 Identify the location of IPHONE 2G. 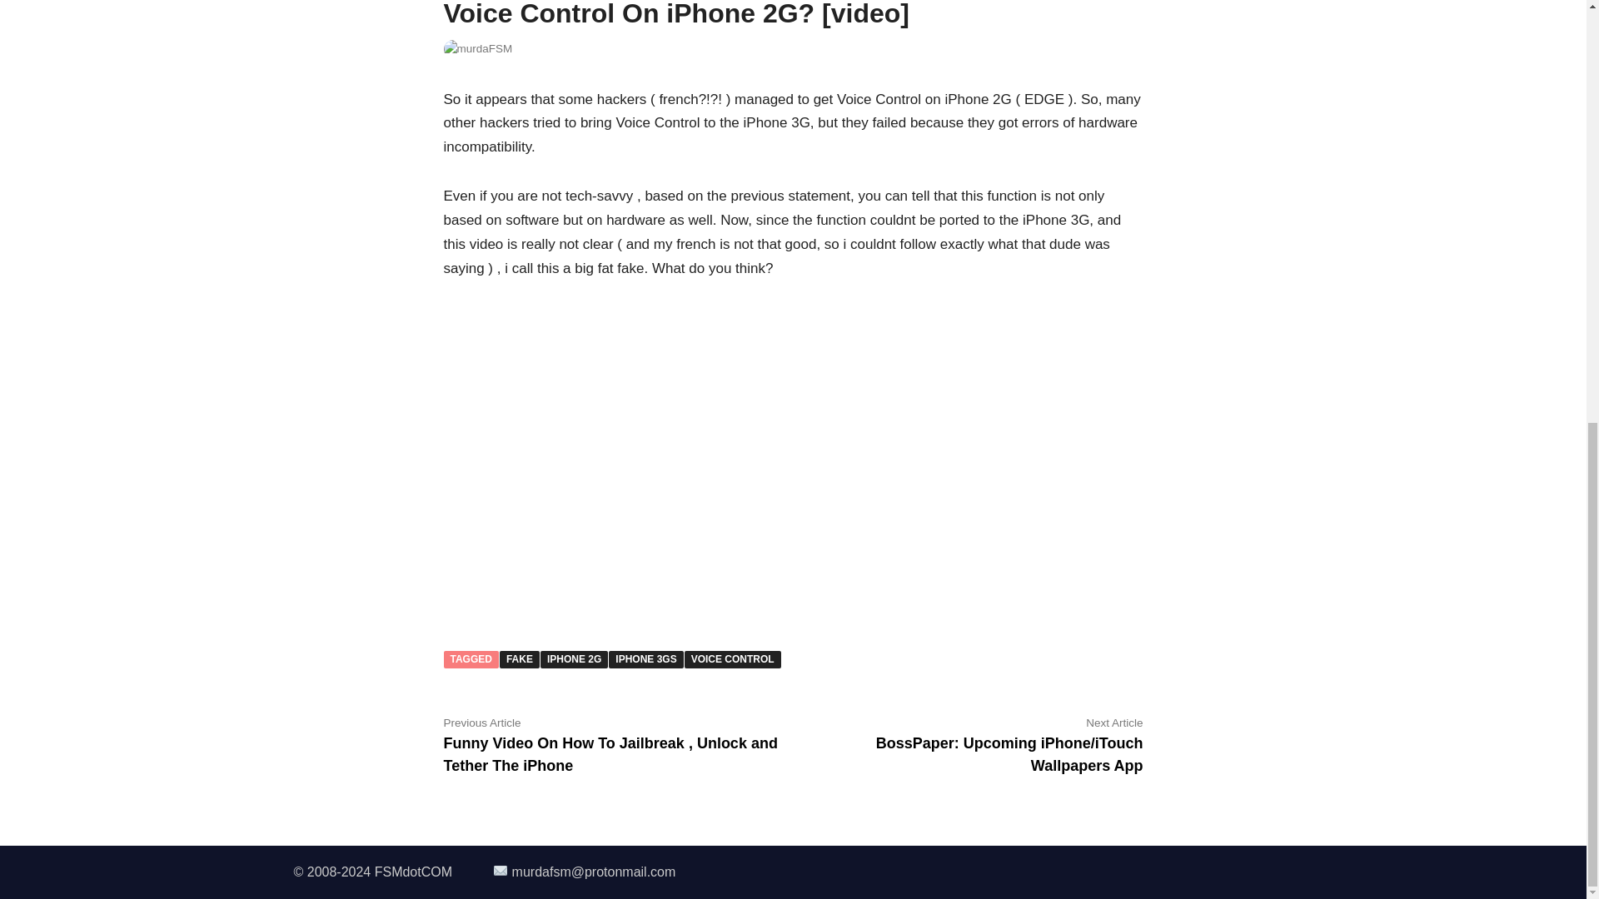
(573, 659).